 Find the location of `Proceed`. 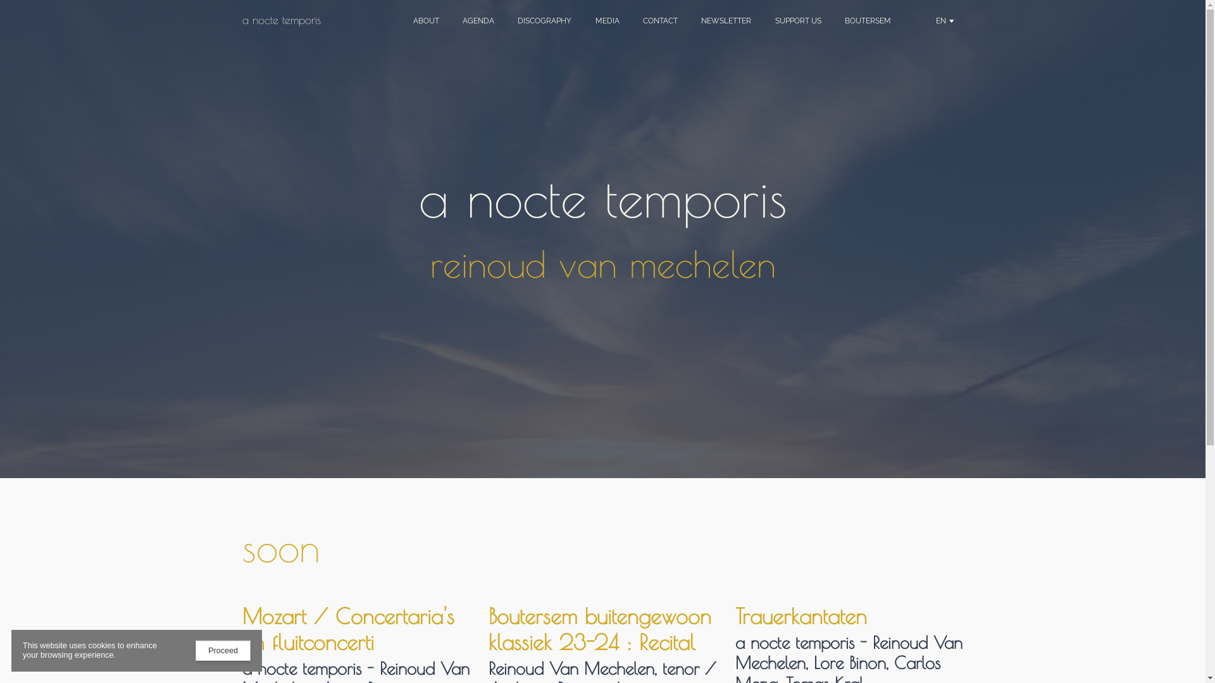

Proceed is located at coordinates (223, 651).